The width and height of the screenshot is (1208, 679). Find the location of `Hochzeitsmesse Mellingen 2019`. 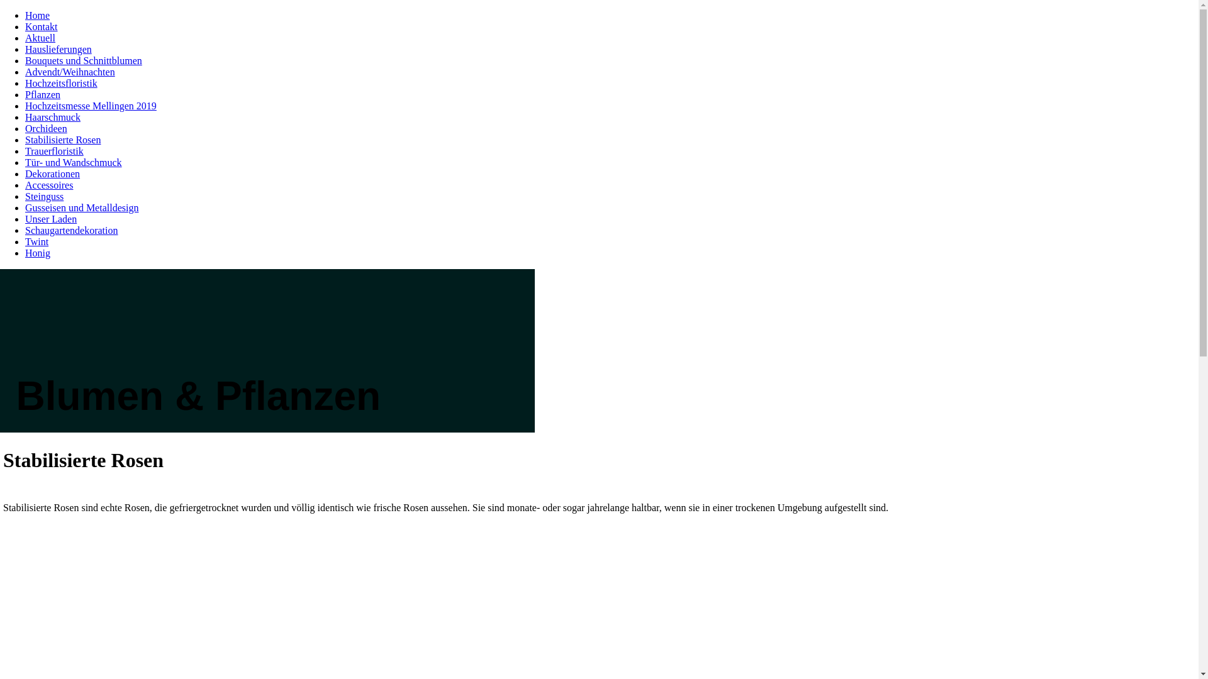

Hochzeitsmesse Mellingen 2019 is located at coordinates (91, 106).